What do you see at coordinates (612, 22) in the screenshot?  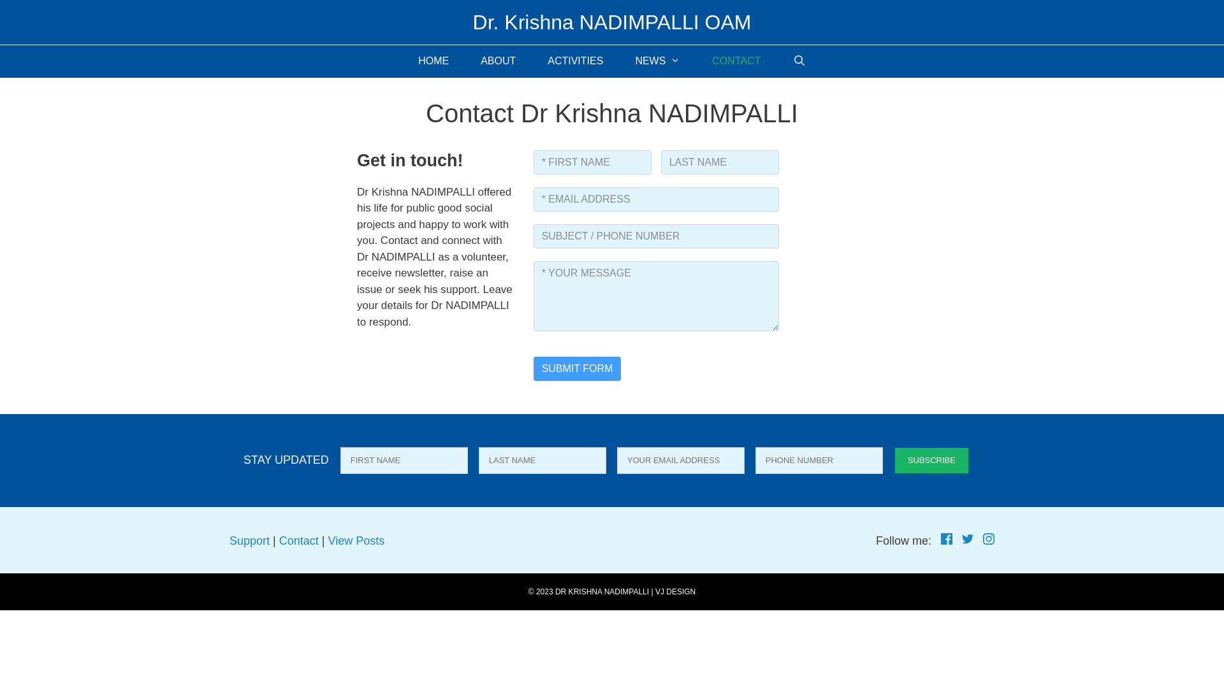 I see `Dr. Krishna NADIMPALLI OAM` at bounding box center [612, 22].